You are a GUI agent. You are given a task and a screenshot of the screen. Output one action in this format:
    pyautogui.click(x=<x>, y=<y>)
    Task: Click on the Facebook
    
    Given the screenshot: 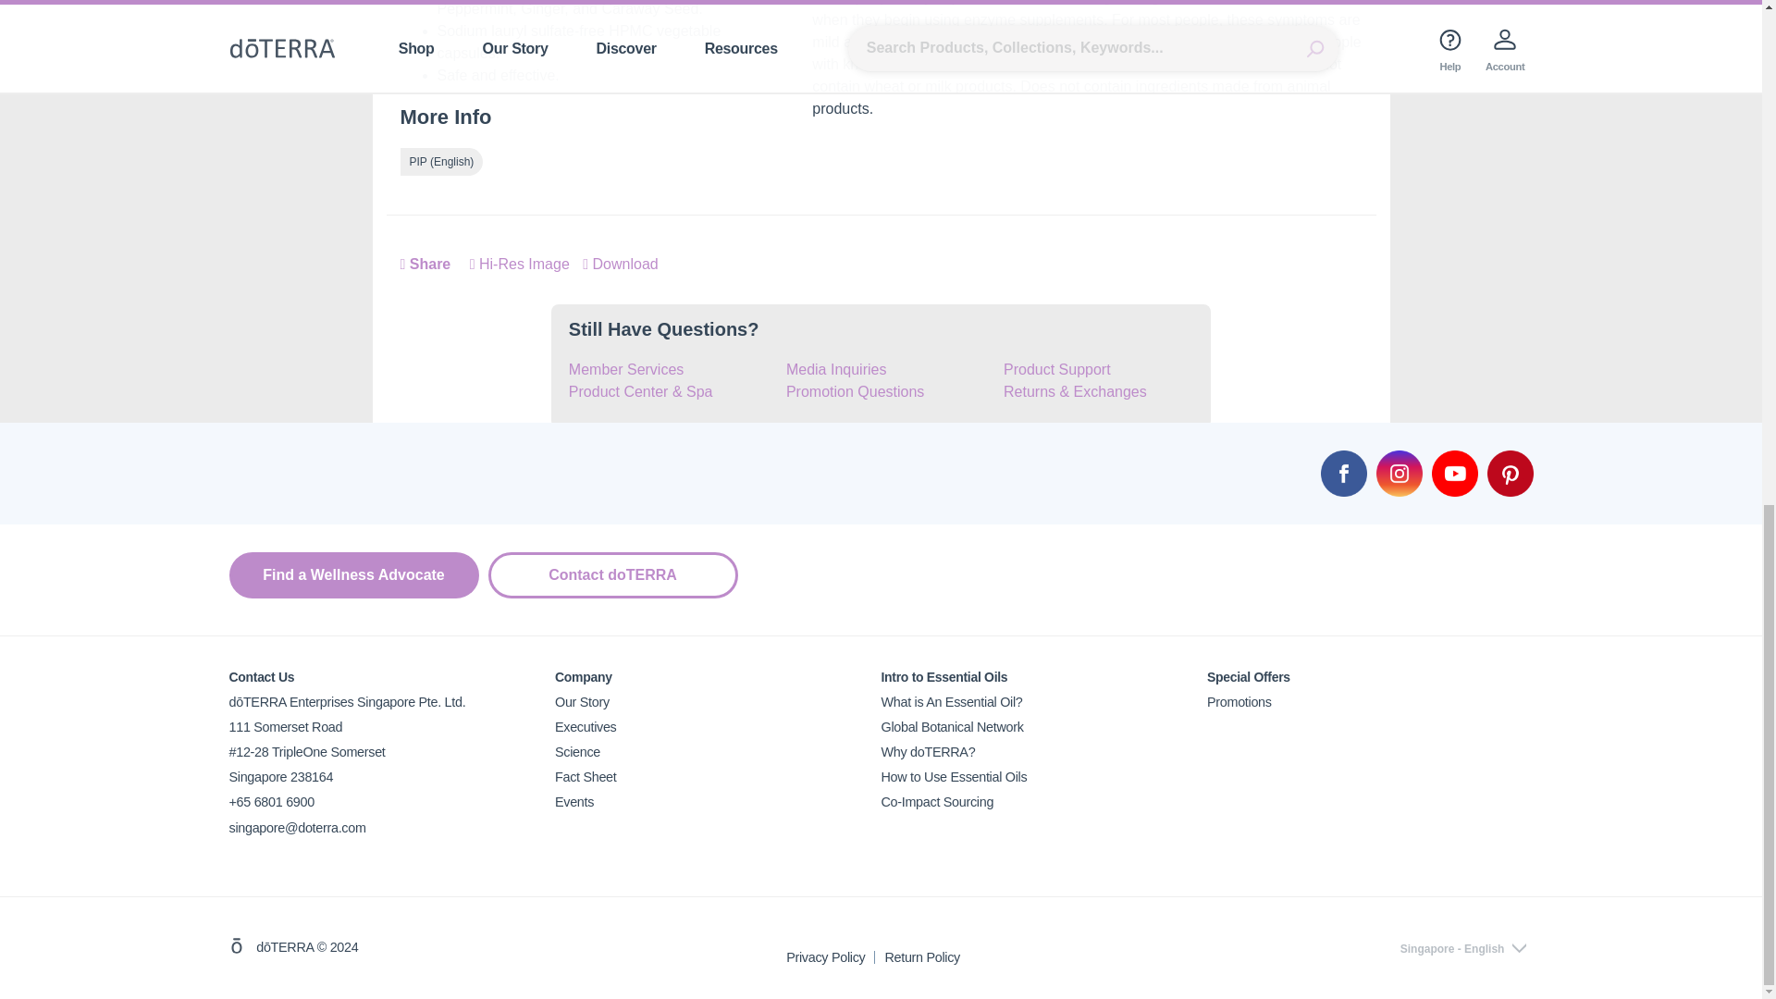 What is the action you would take?
    pyautogui.click(x=1344, y=474)
    